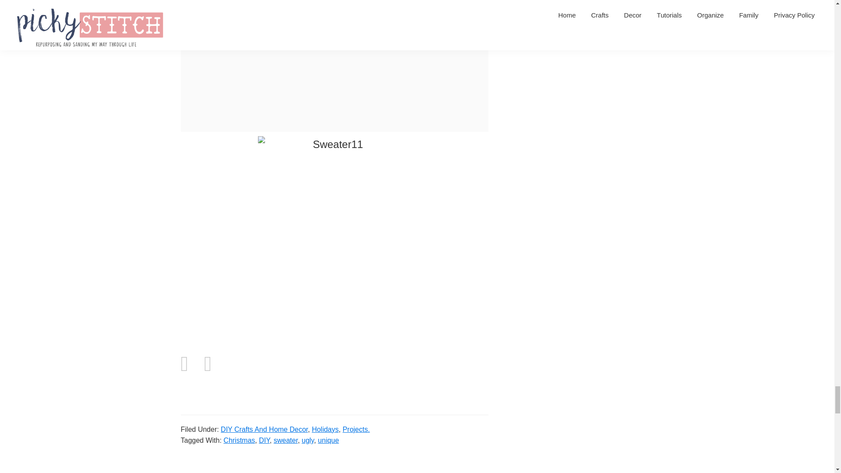  Describe the element at coordinates (286, 440) in the screenshot. I see `sweater` at that location.